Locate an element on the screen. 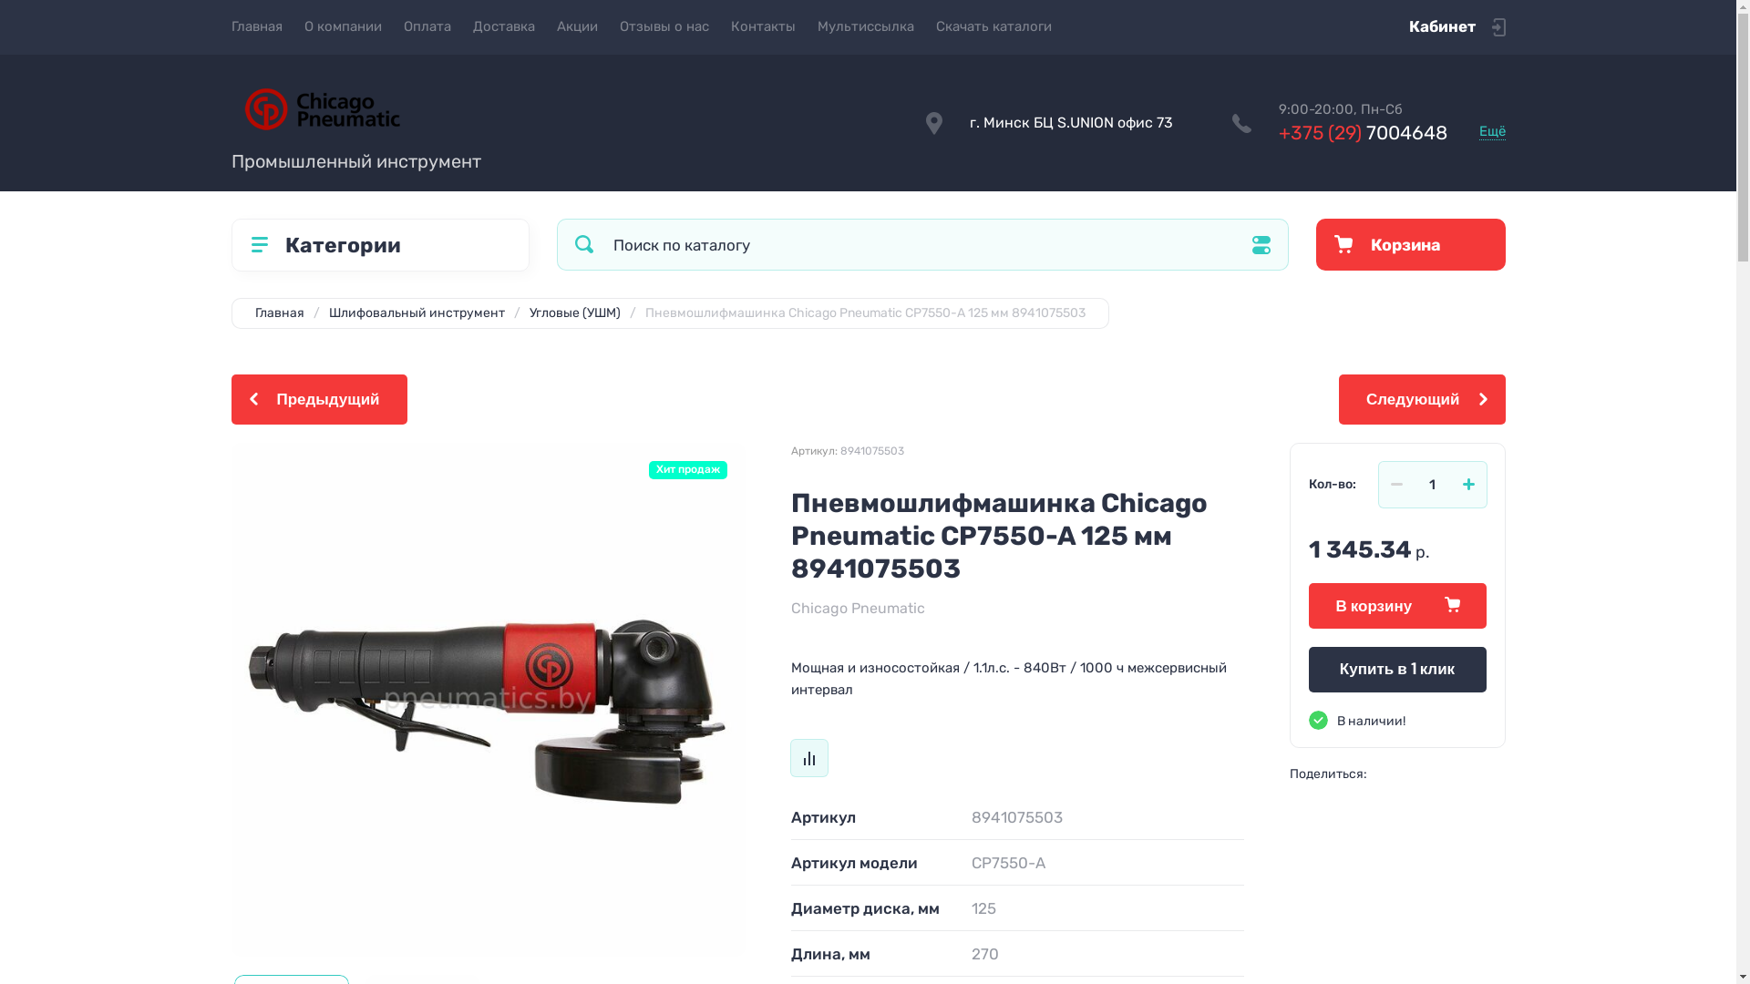 This screenshot has width=1750, height=984. +375 (29)7004648 is located at coordinates (1362, 133).